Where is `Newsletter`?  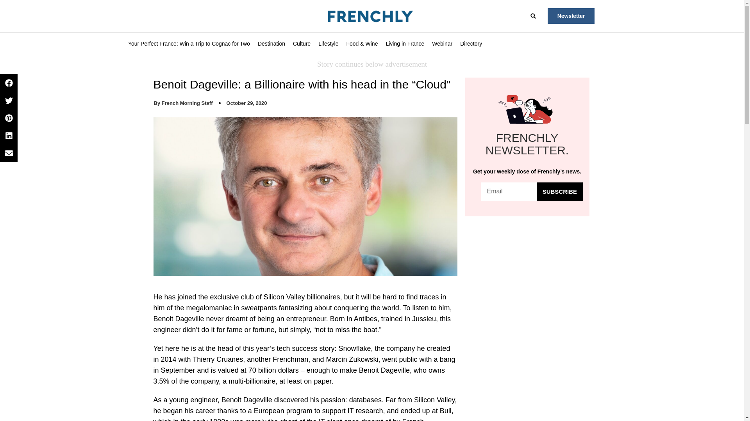 Newsletter is located at coordinates (571, 16).